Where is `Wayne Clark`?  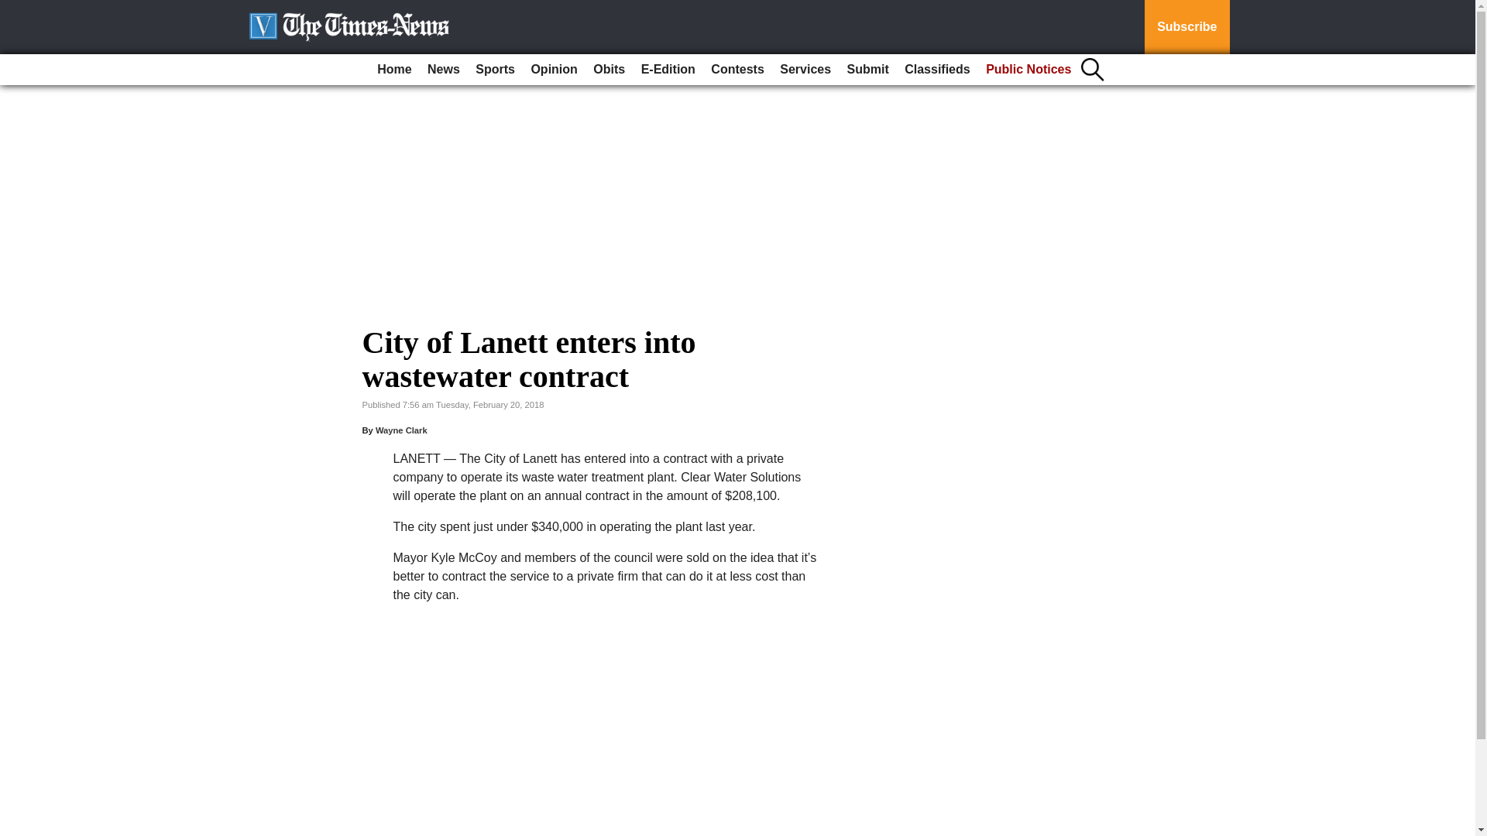
Wayne Clark is located at coordinates (401, 430).